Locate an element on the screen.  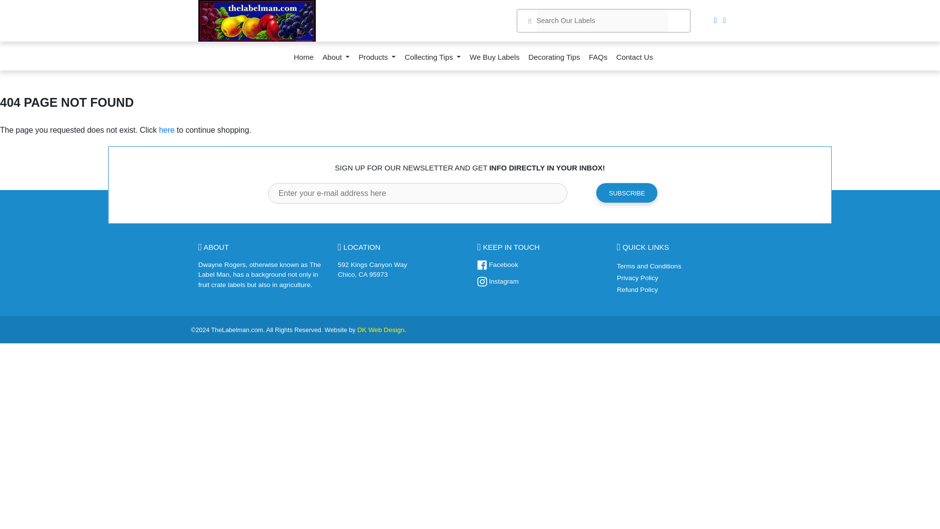
Terms and Conditions is located at coordinates (648, 265).